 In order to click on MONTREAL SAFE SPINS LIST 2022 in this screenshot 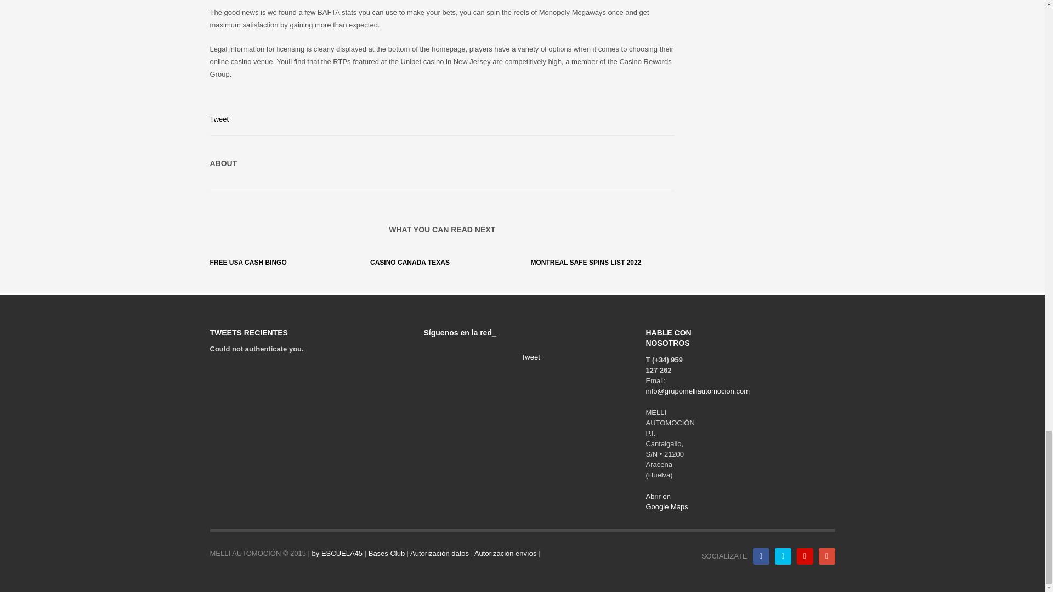, I will do `click(586, 262)`.